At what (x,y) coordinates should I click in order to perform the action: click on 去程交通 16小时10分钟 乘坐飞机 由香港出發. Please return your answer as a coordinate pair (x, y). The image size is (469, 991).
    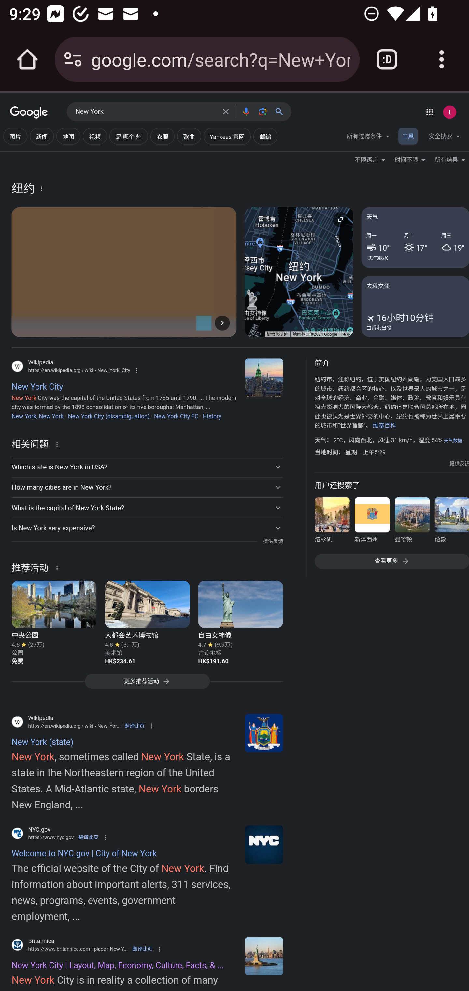
    Looking at the image, I should click on (415, 306).